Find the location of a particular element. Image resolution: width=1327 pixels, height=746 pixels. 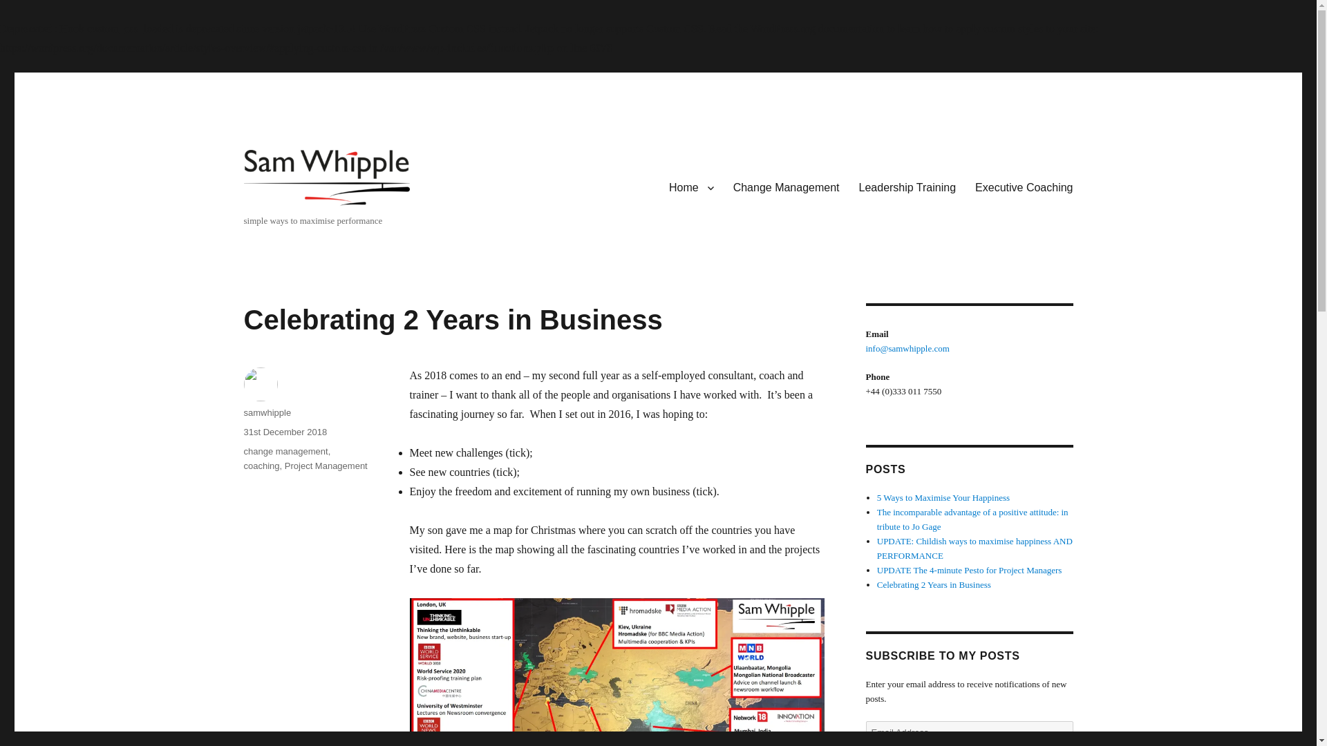

Executive Coaching is located at coordinates (1024, 187).